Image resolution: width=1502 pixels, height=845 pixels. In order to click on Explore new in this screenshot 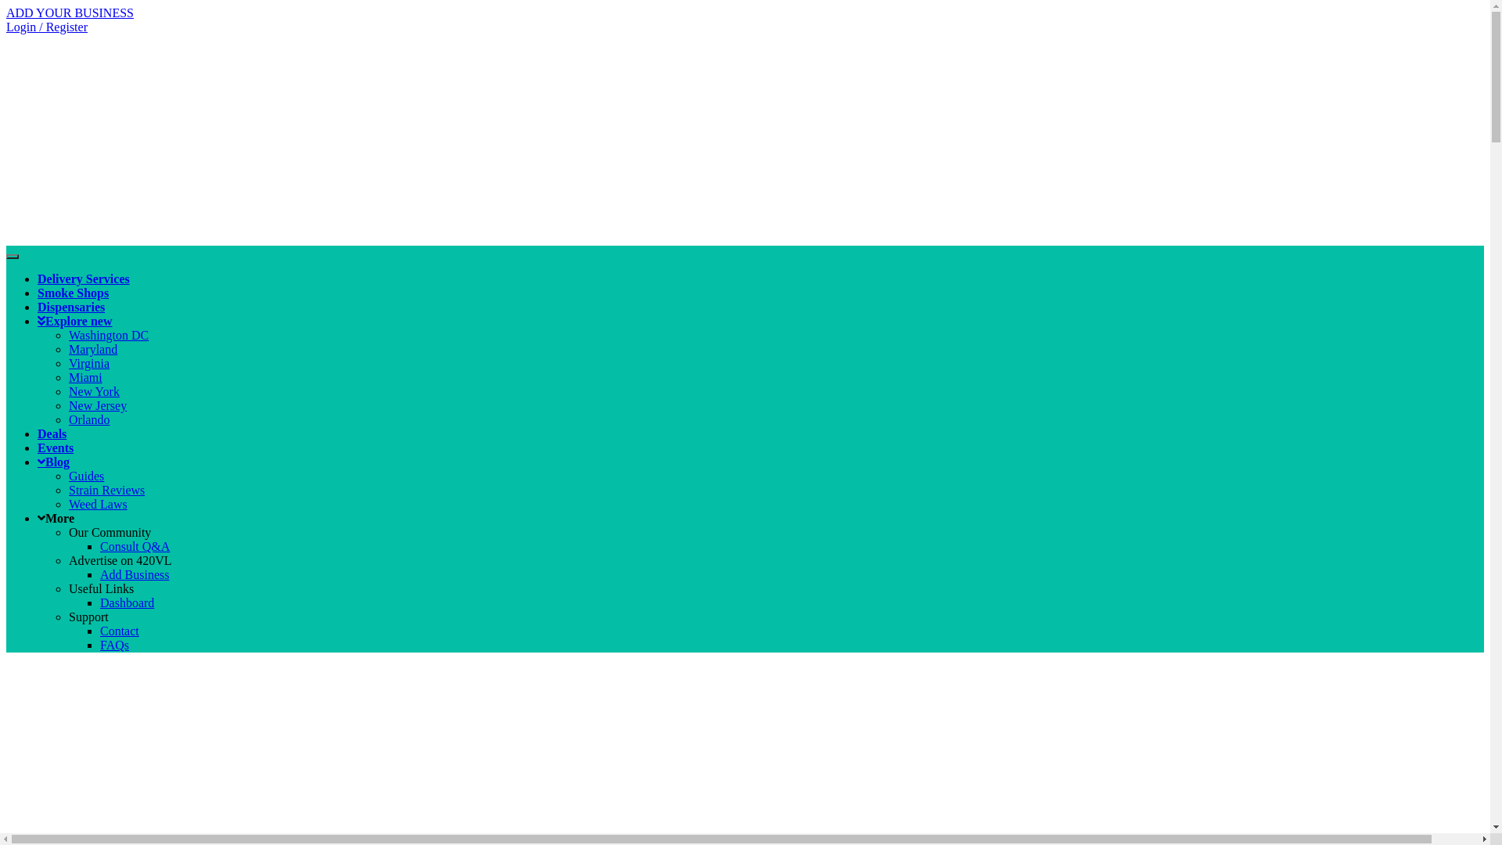, I will do `click(75, 321)`.